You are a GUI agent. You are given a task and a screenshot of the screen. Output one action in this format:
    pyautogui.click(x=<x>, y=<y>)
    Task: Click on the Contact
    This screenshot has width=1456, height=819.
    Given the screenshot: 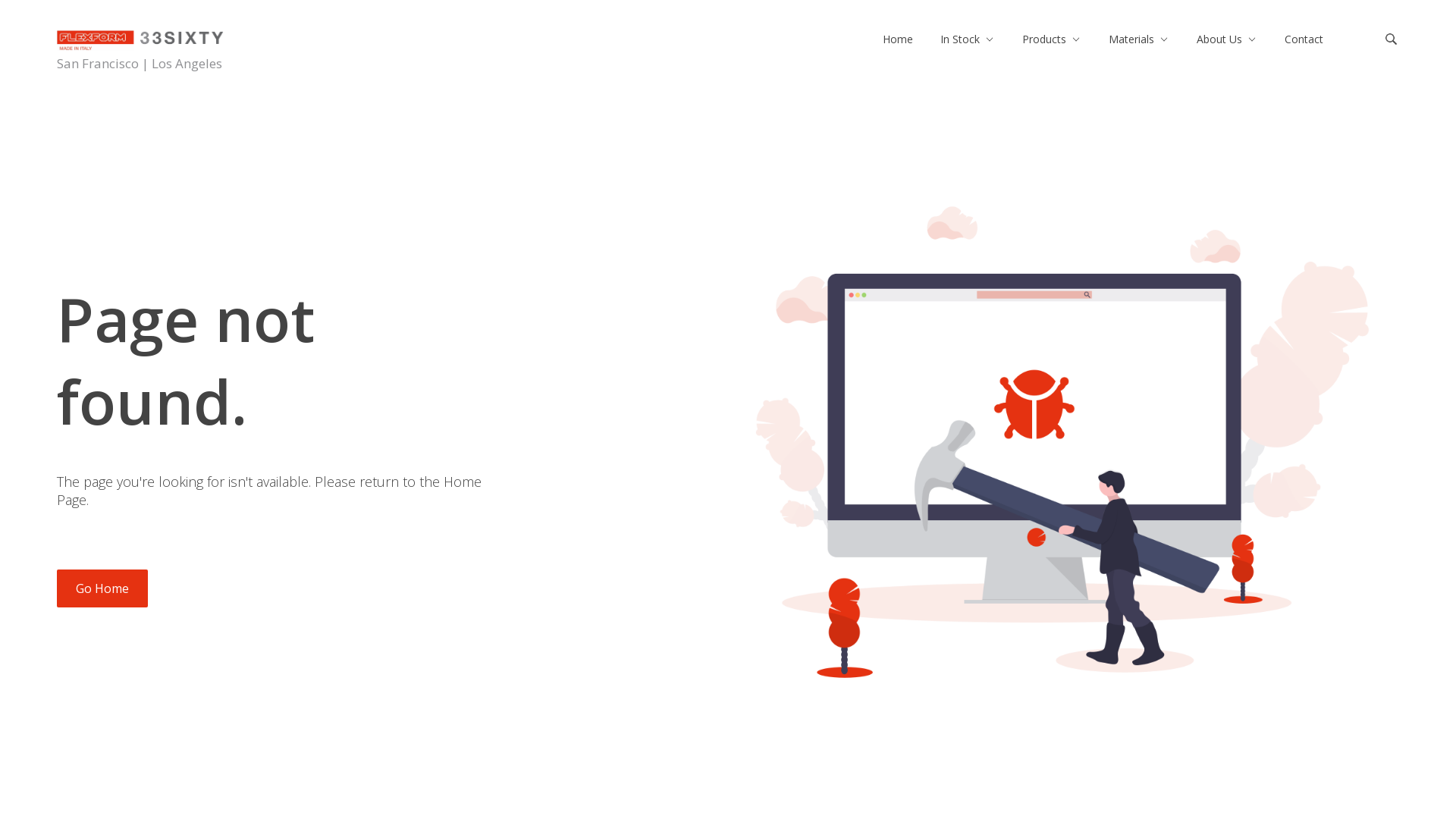 What is the action you would take?
    pyautogui.click(x=1304, y=39)
    